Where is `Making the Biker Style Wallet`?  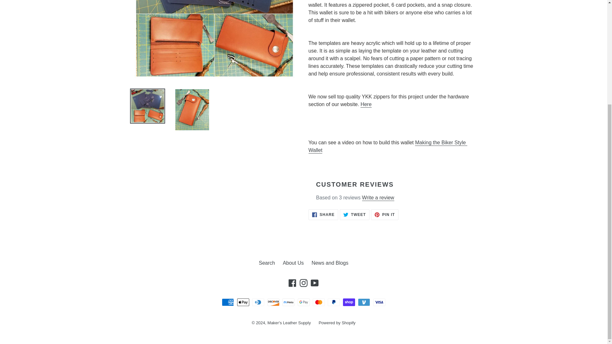 Making the Biker Style Wallet is located at coordinates (388, 147).